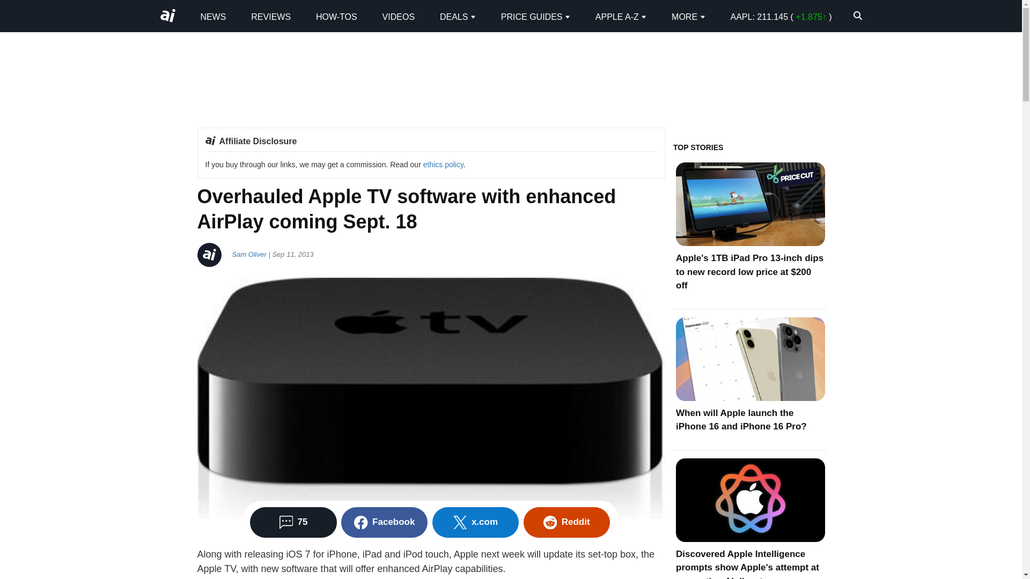  I want to click on NEWS, so click(212, 16).